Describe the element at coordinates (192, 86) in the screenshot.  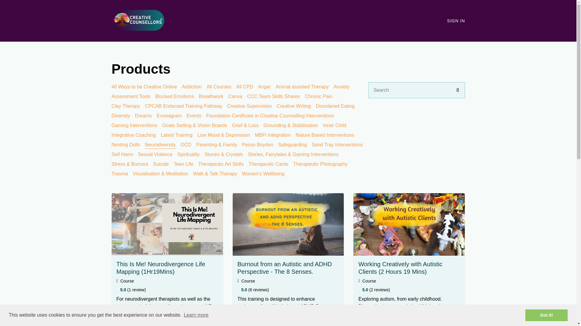
I see `Addiction` at that location.